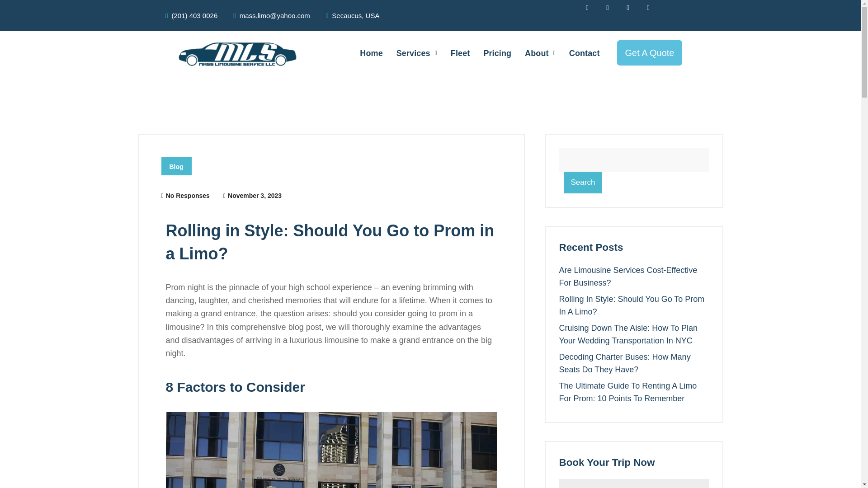 The width and height of the screenshot is (868, 488). I want to click on Secaucus, USA, so click(353, 15).